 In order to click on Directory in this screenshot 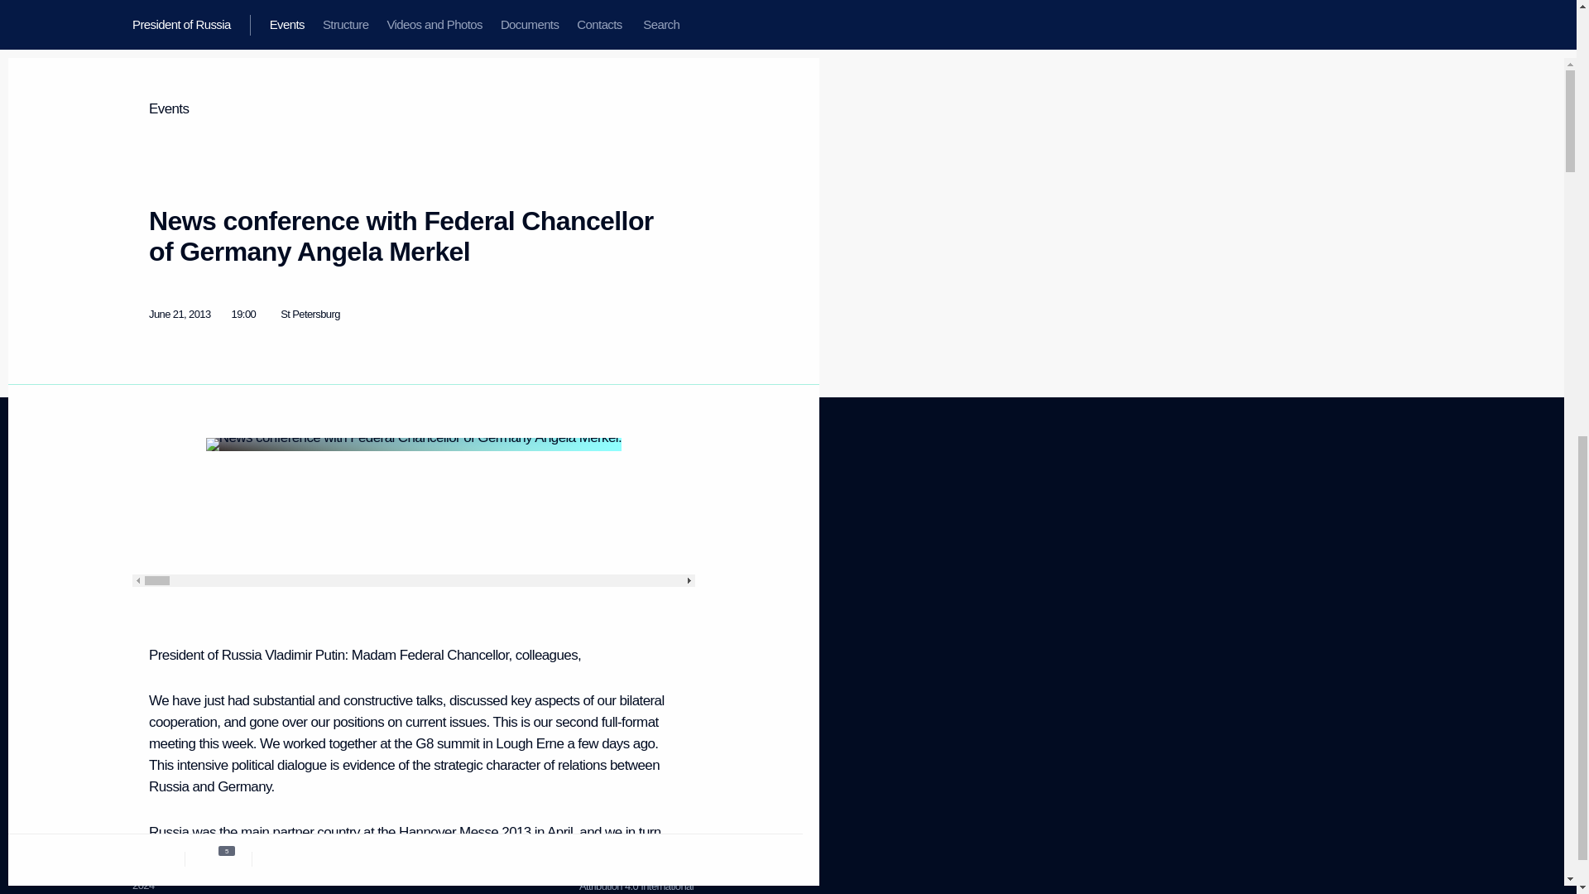, I will do `click(153, 727)`.